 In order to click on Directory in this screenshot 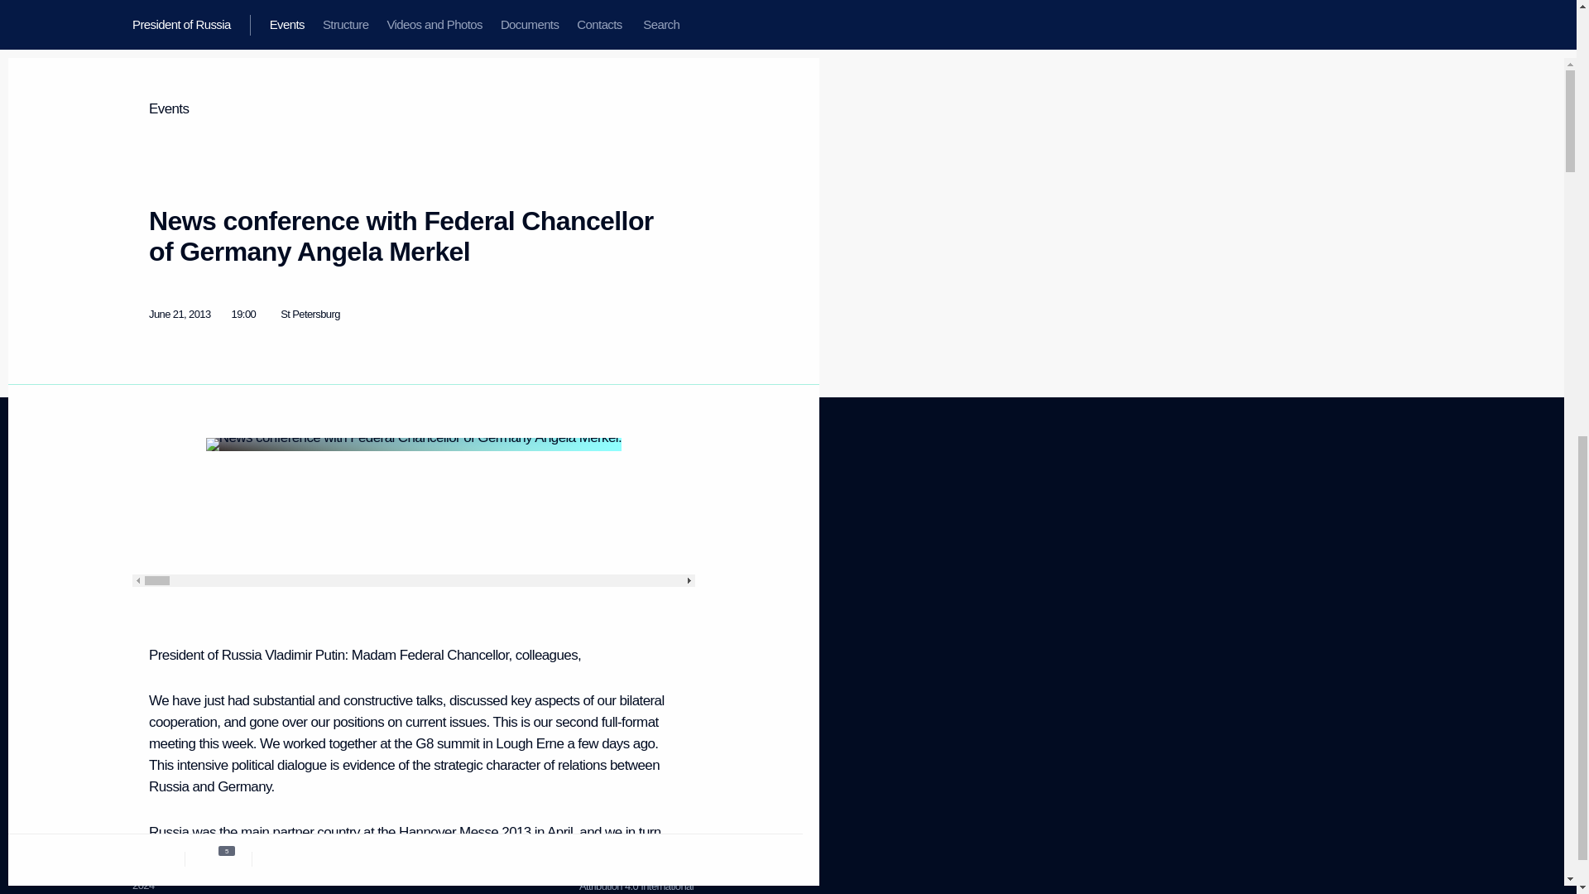, I will do `click(153, 727)`.